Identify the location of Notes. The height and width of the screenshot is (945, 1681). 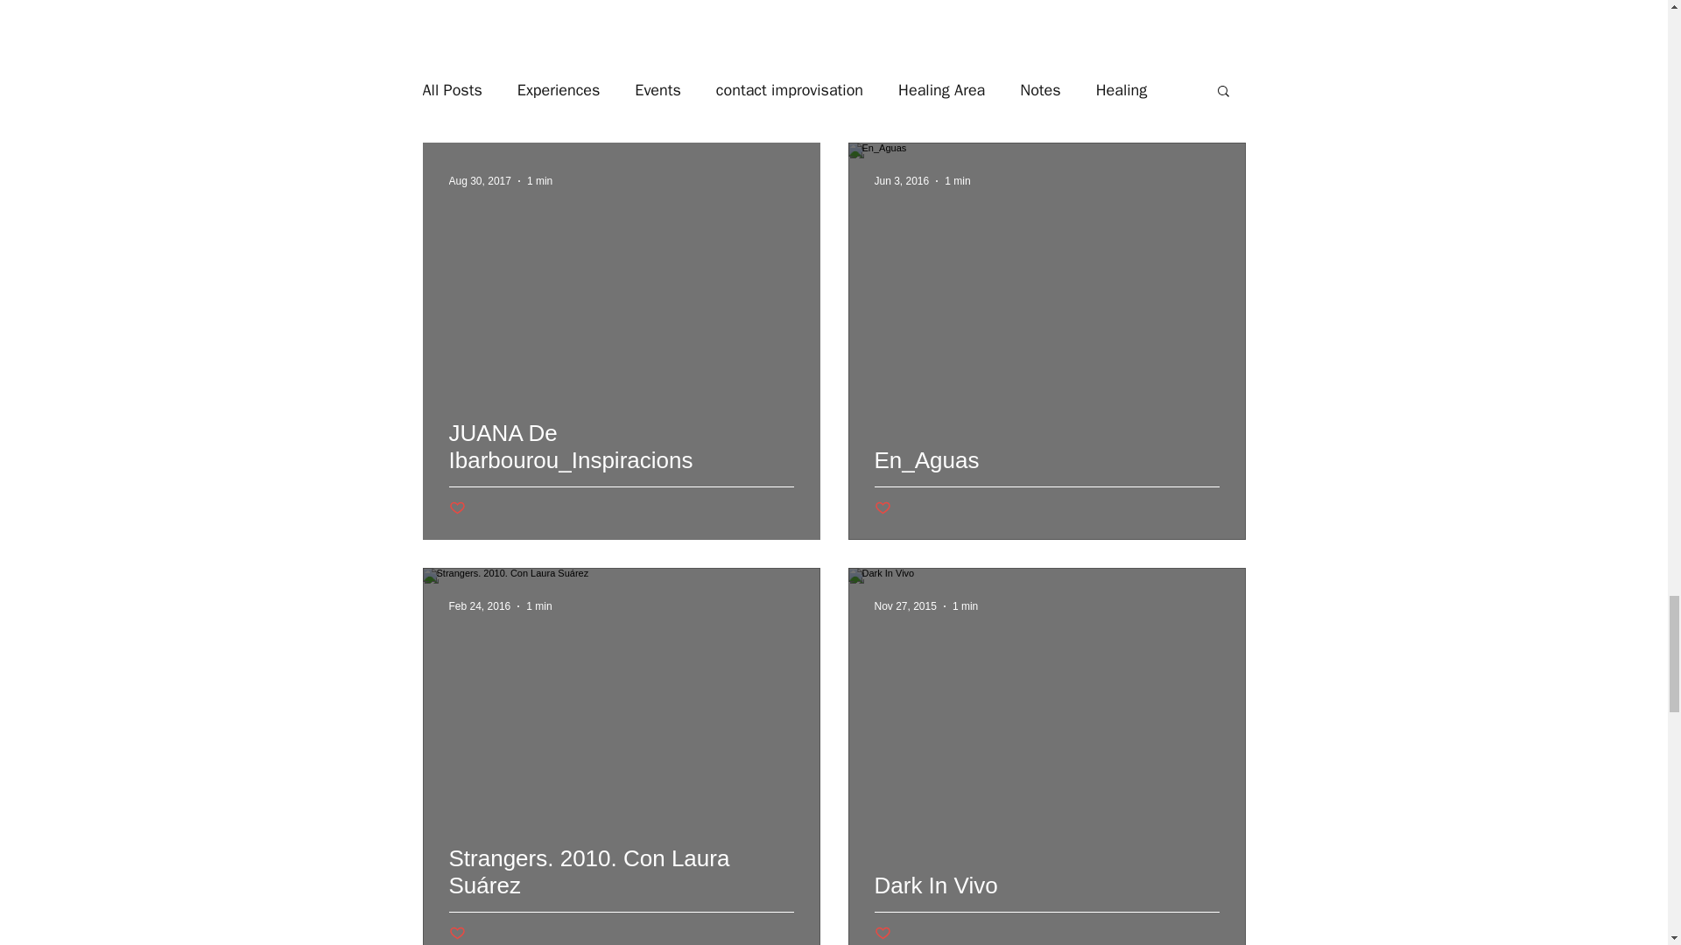
(1040, 89).